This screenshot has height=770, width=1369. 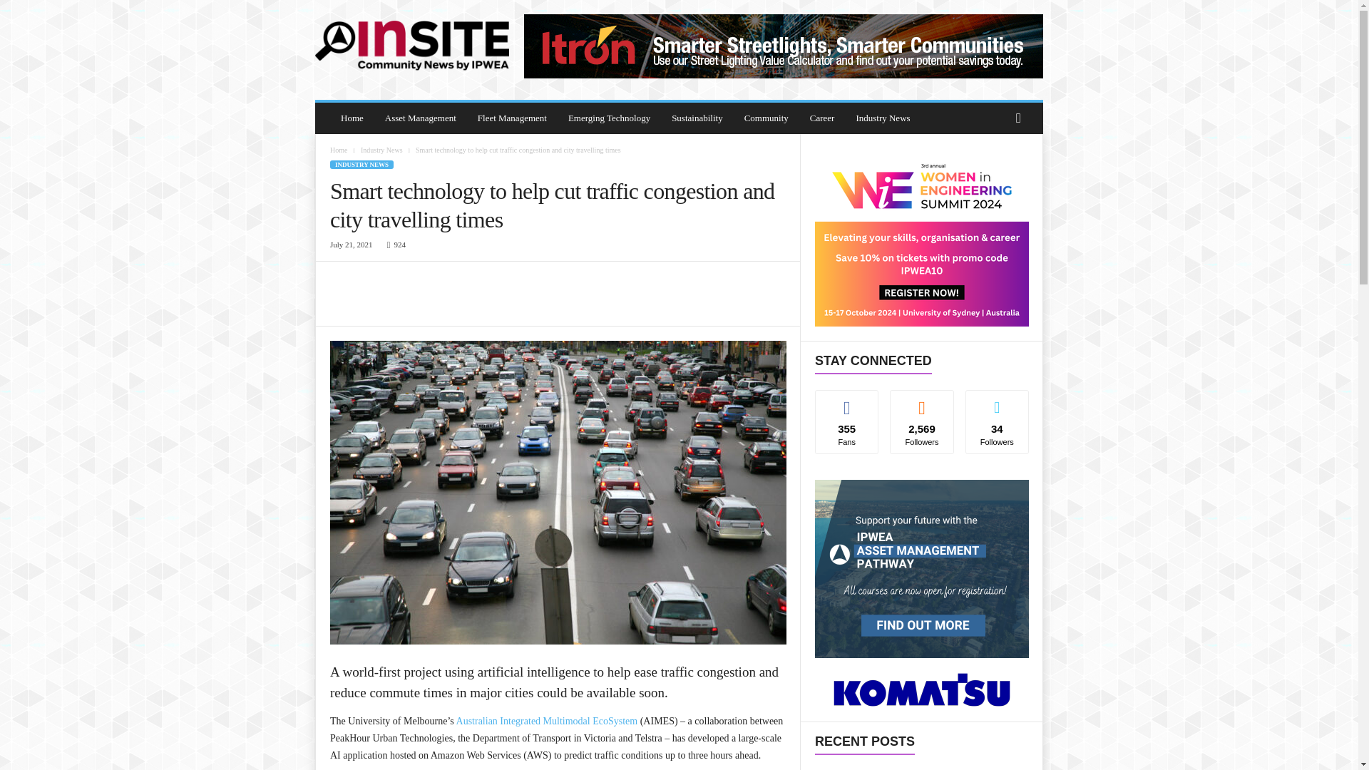 I want to click on Fleet Management, so click(x=512, y=118).